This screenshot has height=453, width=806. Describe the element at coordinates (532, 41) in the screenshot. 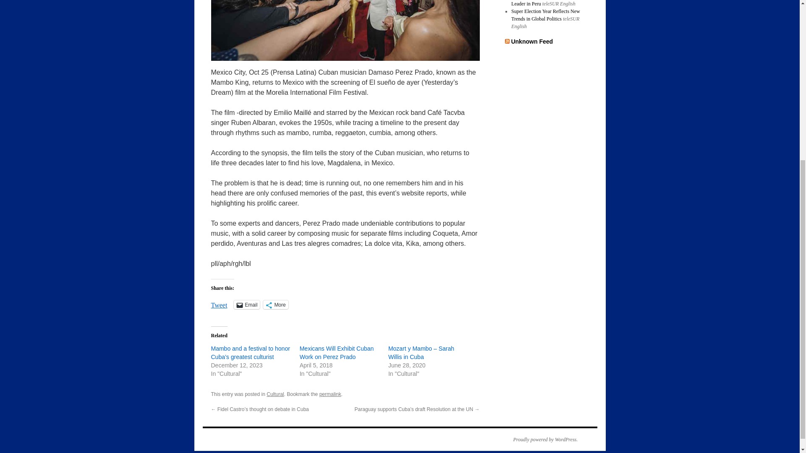

I see `Unknown Feed` at that location.